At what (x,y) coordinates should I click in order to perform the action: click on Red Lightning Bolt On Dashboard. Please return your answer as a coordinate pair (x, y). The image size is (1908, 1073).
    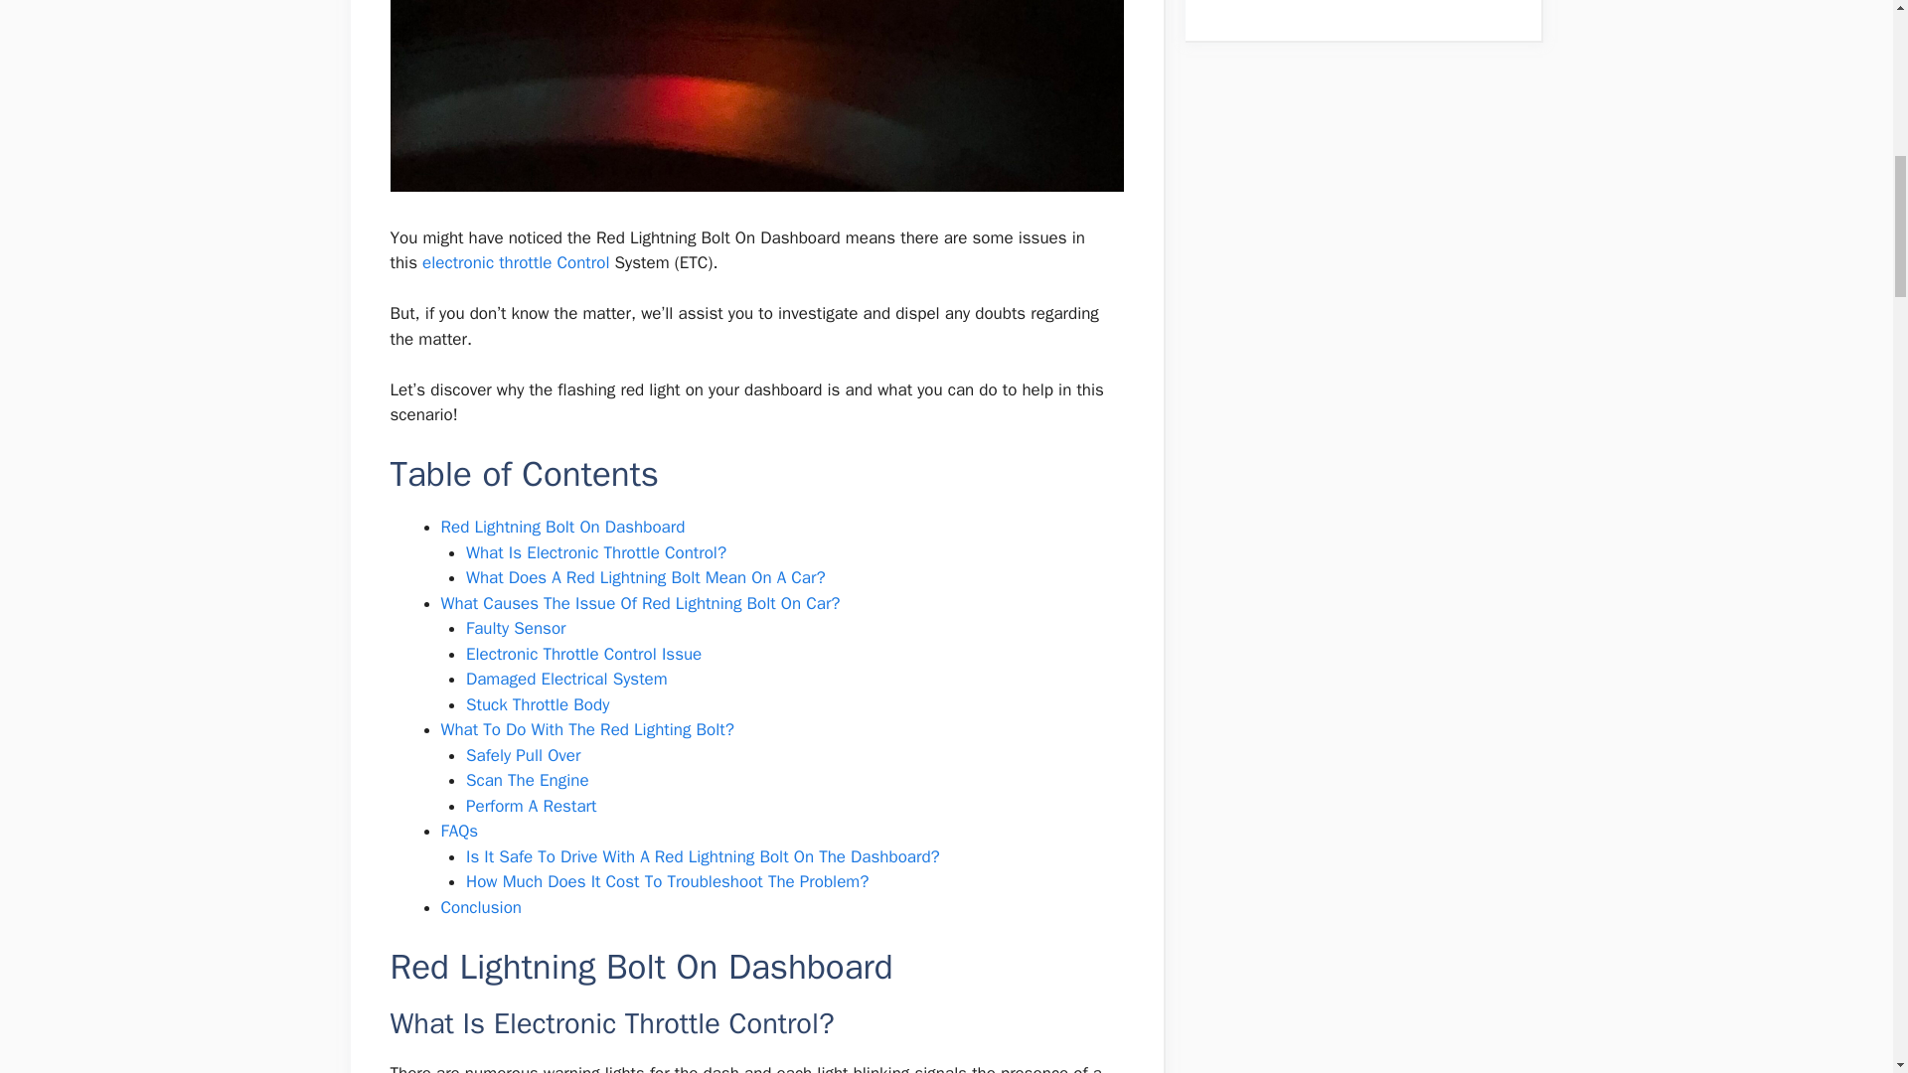
    Looking at the image, I should click on (562, 527).